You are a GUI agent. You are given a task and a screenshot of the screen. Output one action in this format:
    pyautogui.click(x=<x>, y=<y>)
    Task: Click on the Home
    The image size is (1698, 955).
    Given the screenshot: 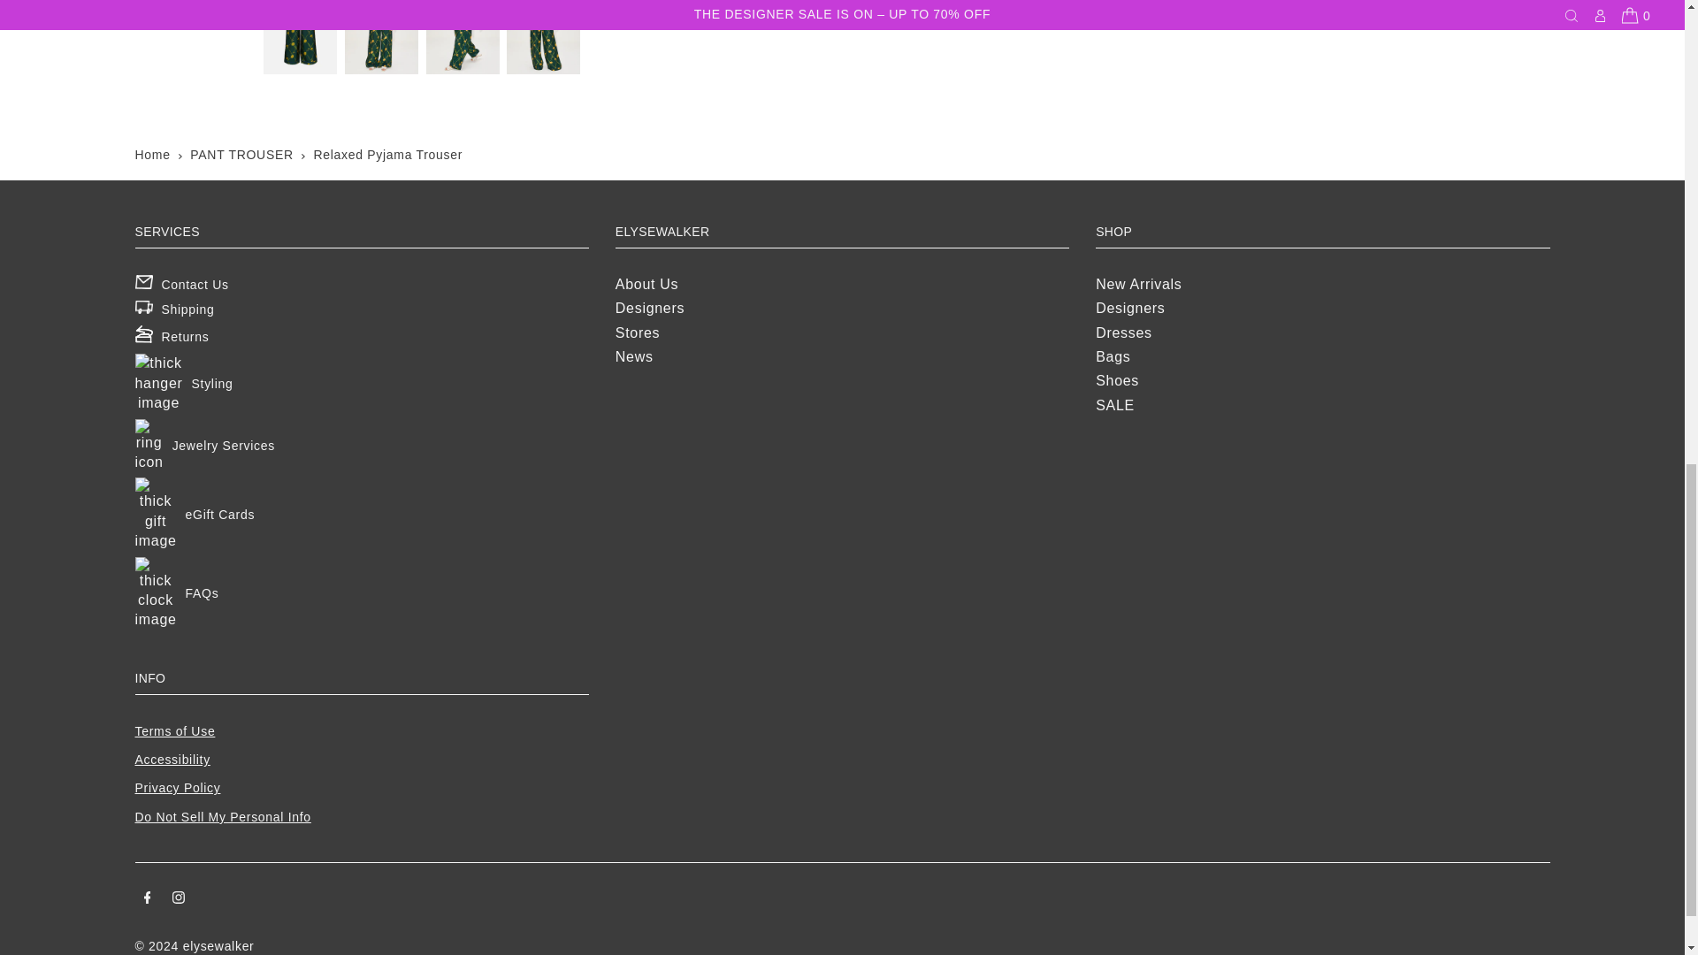 What is the action you would take?
    pyautogui.click(x=152, y=154)
    